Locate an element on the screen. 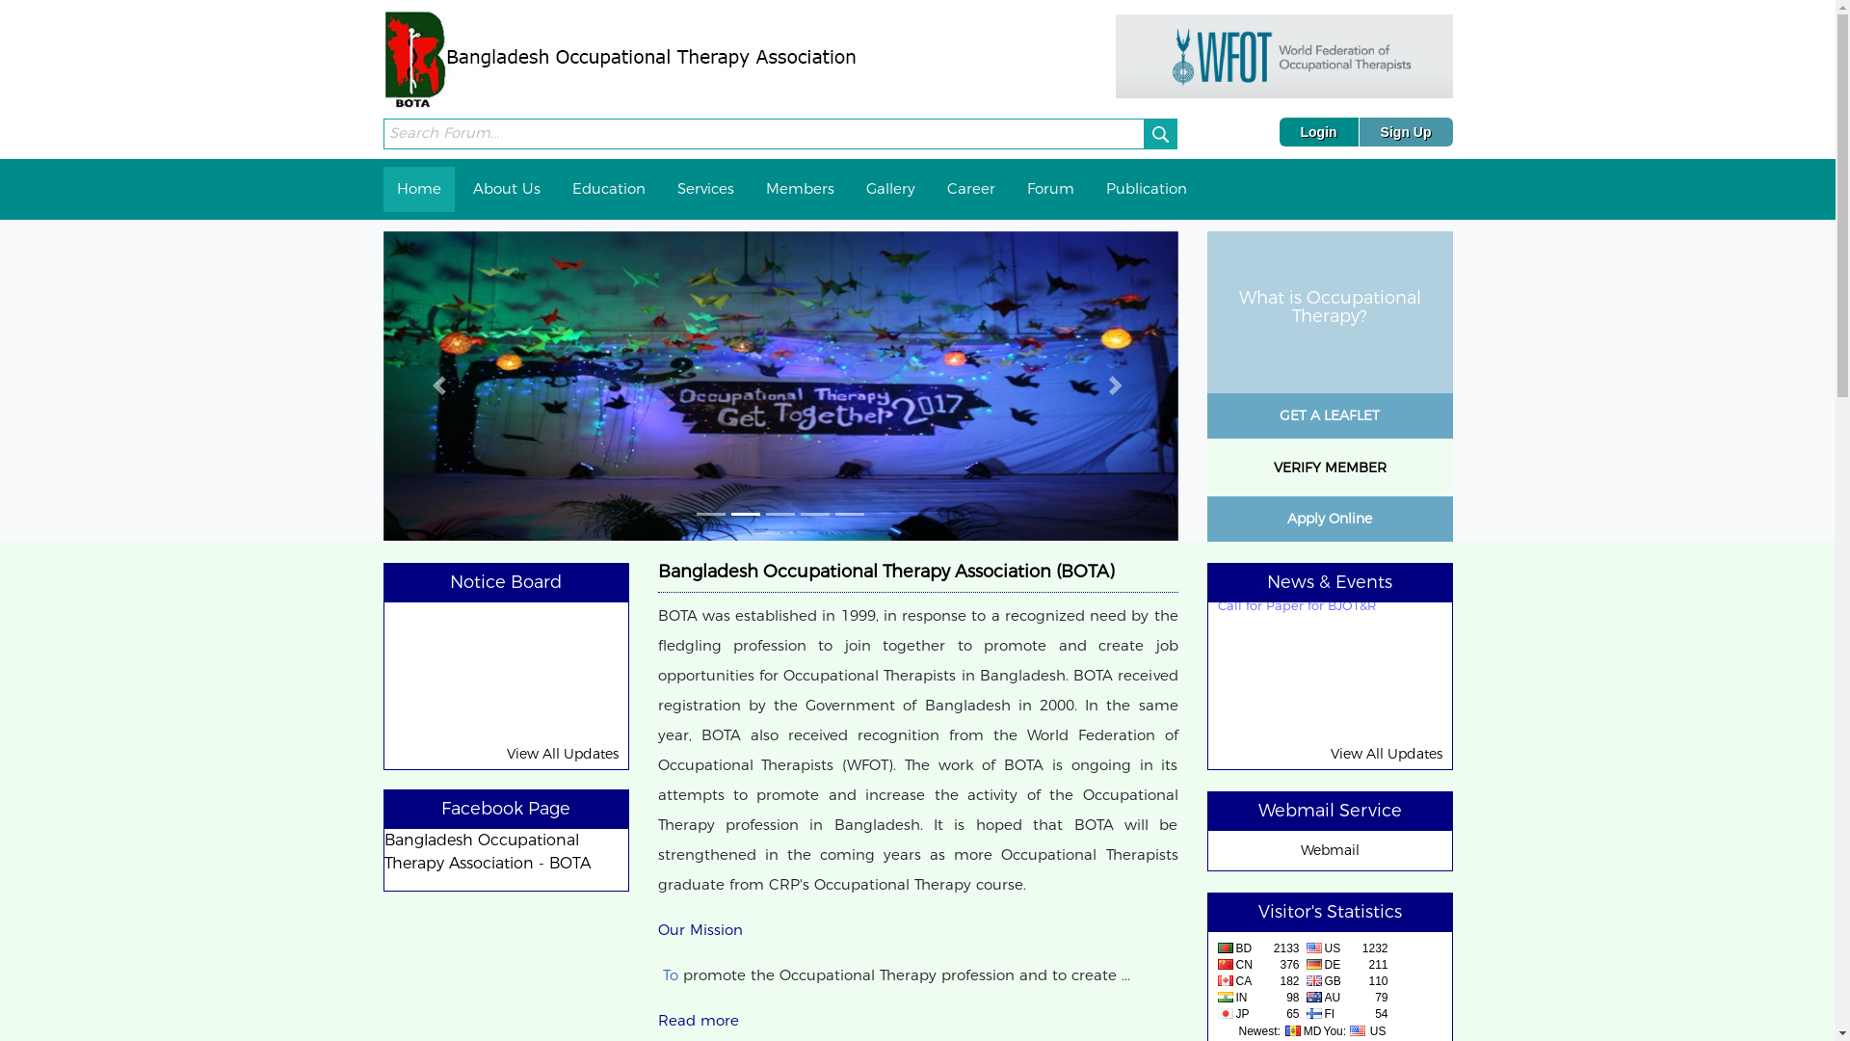 This screenshot has height=1041, width=1850. Call for Paper for BJOT&R is located at coordinates (1297, 617).